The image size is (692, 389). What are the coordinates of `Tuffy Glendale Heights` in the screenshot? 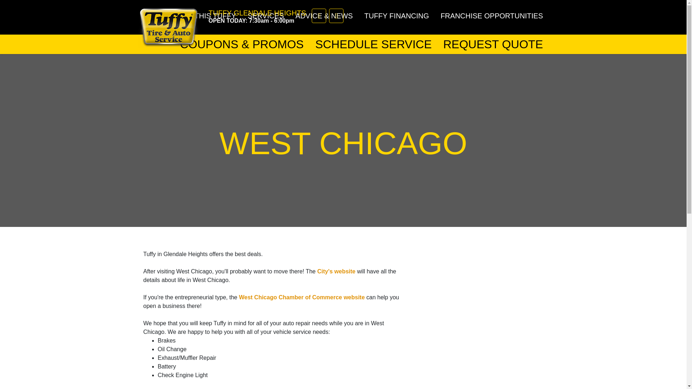 It's located at (168, 26).